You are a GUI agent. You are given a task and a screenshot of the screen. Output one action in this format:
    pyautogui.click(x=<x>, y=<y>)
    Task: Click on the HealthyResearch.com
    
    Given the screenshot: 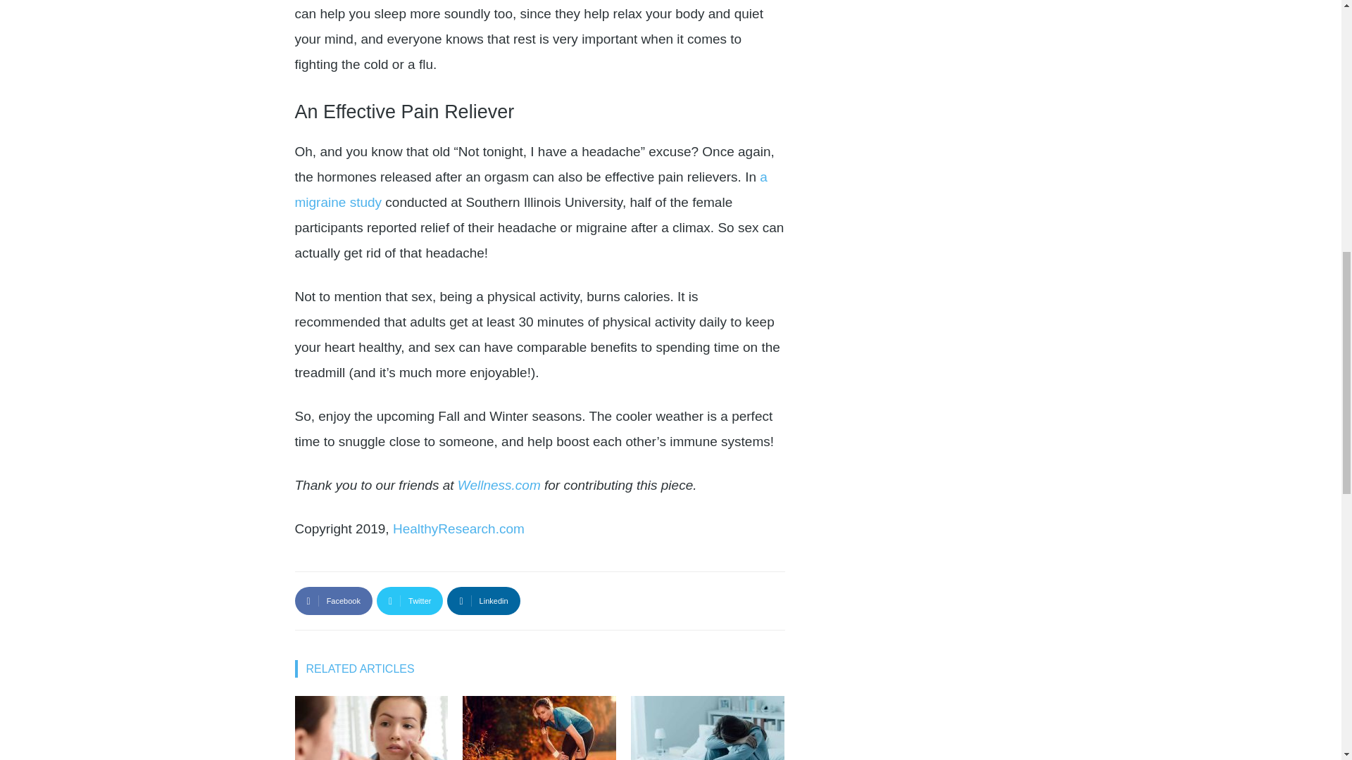 What is the action you would take?
    pyautogui.click(x=458, y=528)
    